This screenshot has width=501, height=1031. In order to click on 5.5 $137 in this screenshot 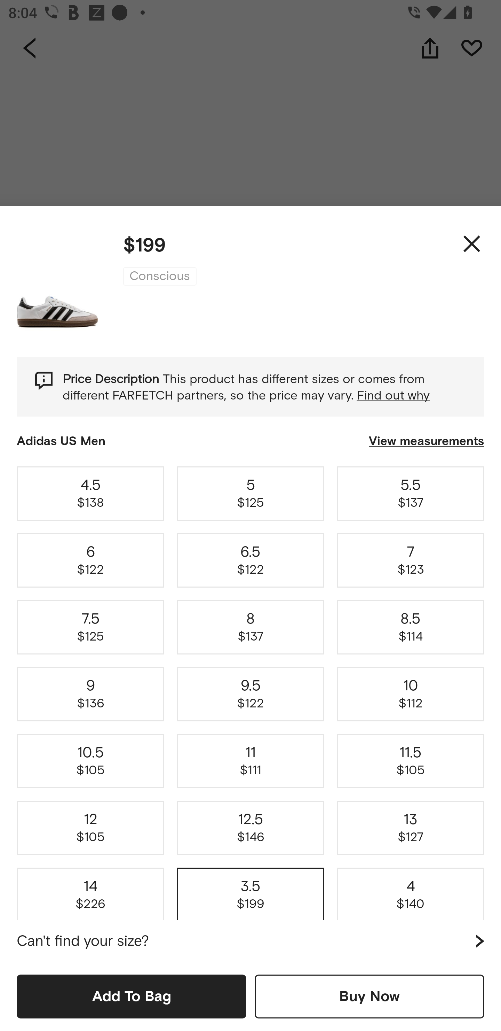, I will do `click(411, 493)`.